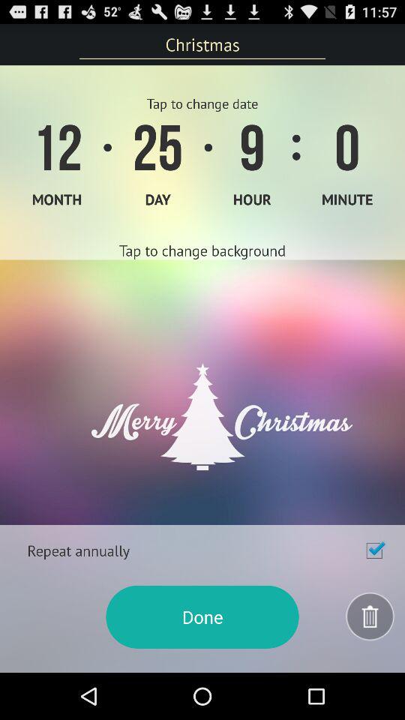 This screenshot has width=405, height=720. Describe the element at coordinates (370, 616) in the screenshot. I see `trash item` at that location.